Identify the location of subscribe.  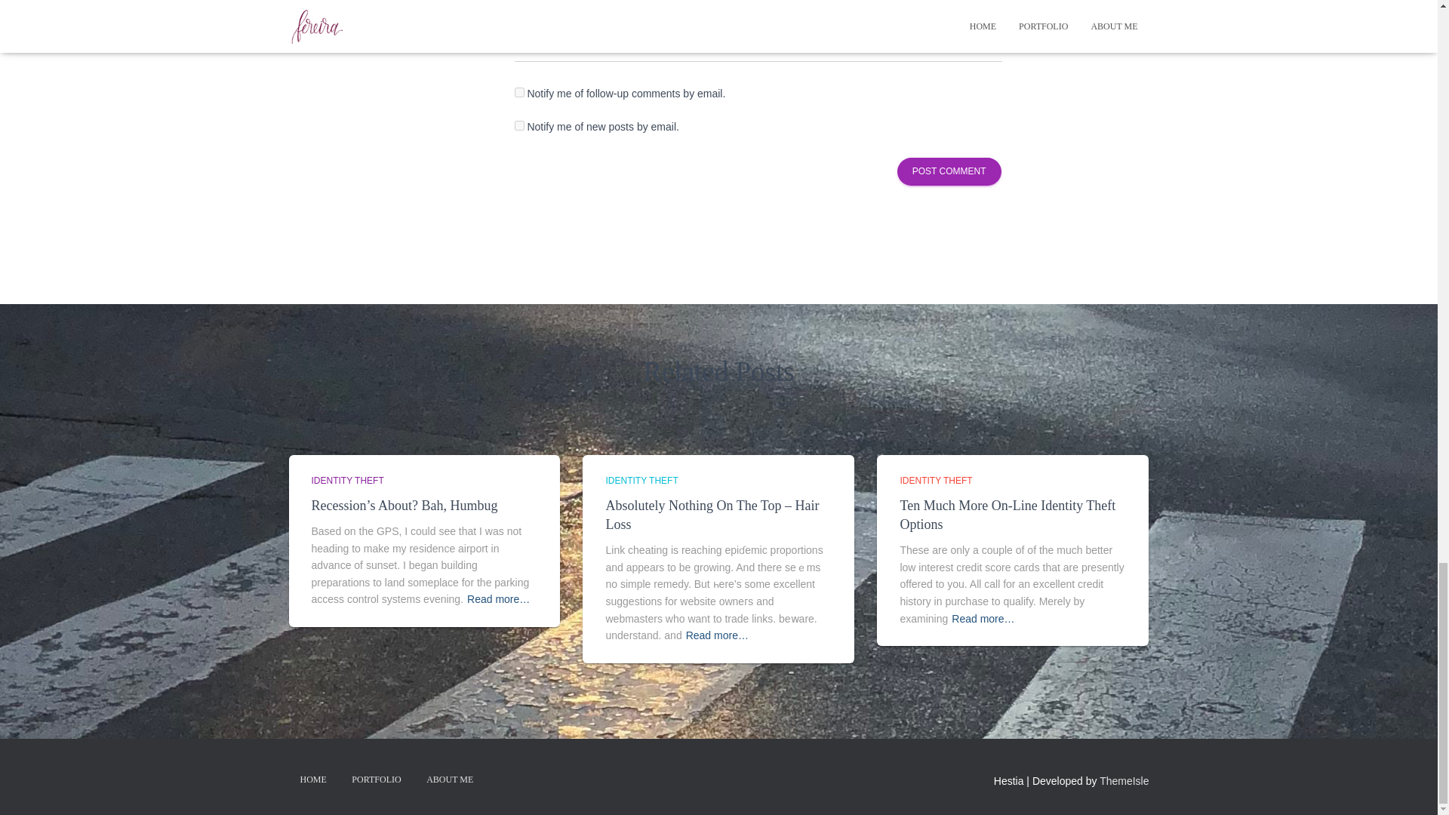
(519, 125).